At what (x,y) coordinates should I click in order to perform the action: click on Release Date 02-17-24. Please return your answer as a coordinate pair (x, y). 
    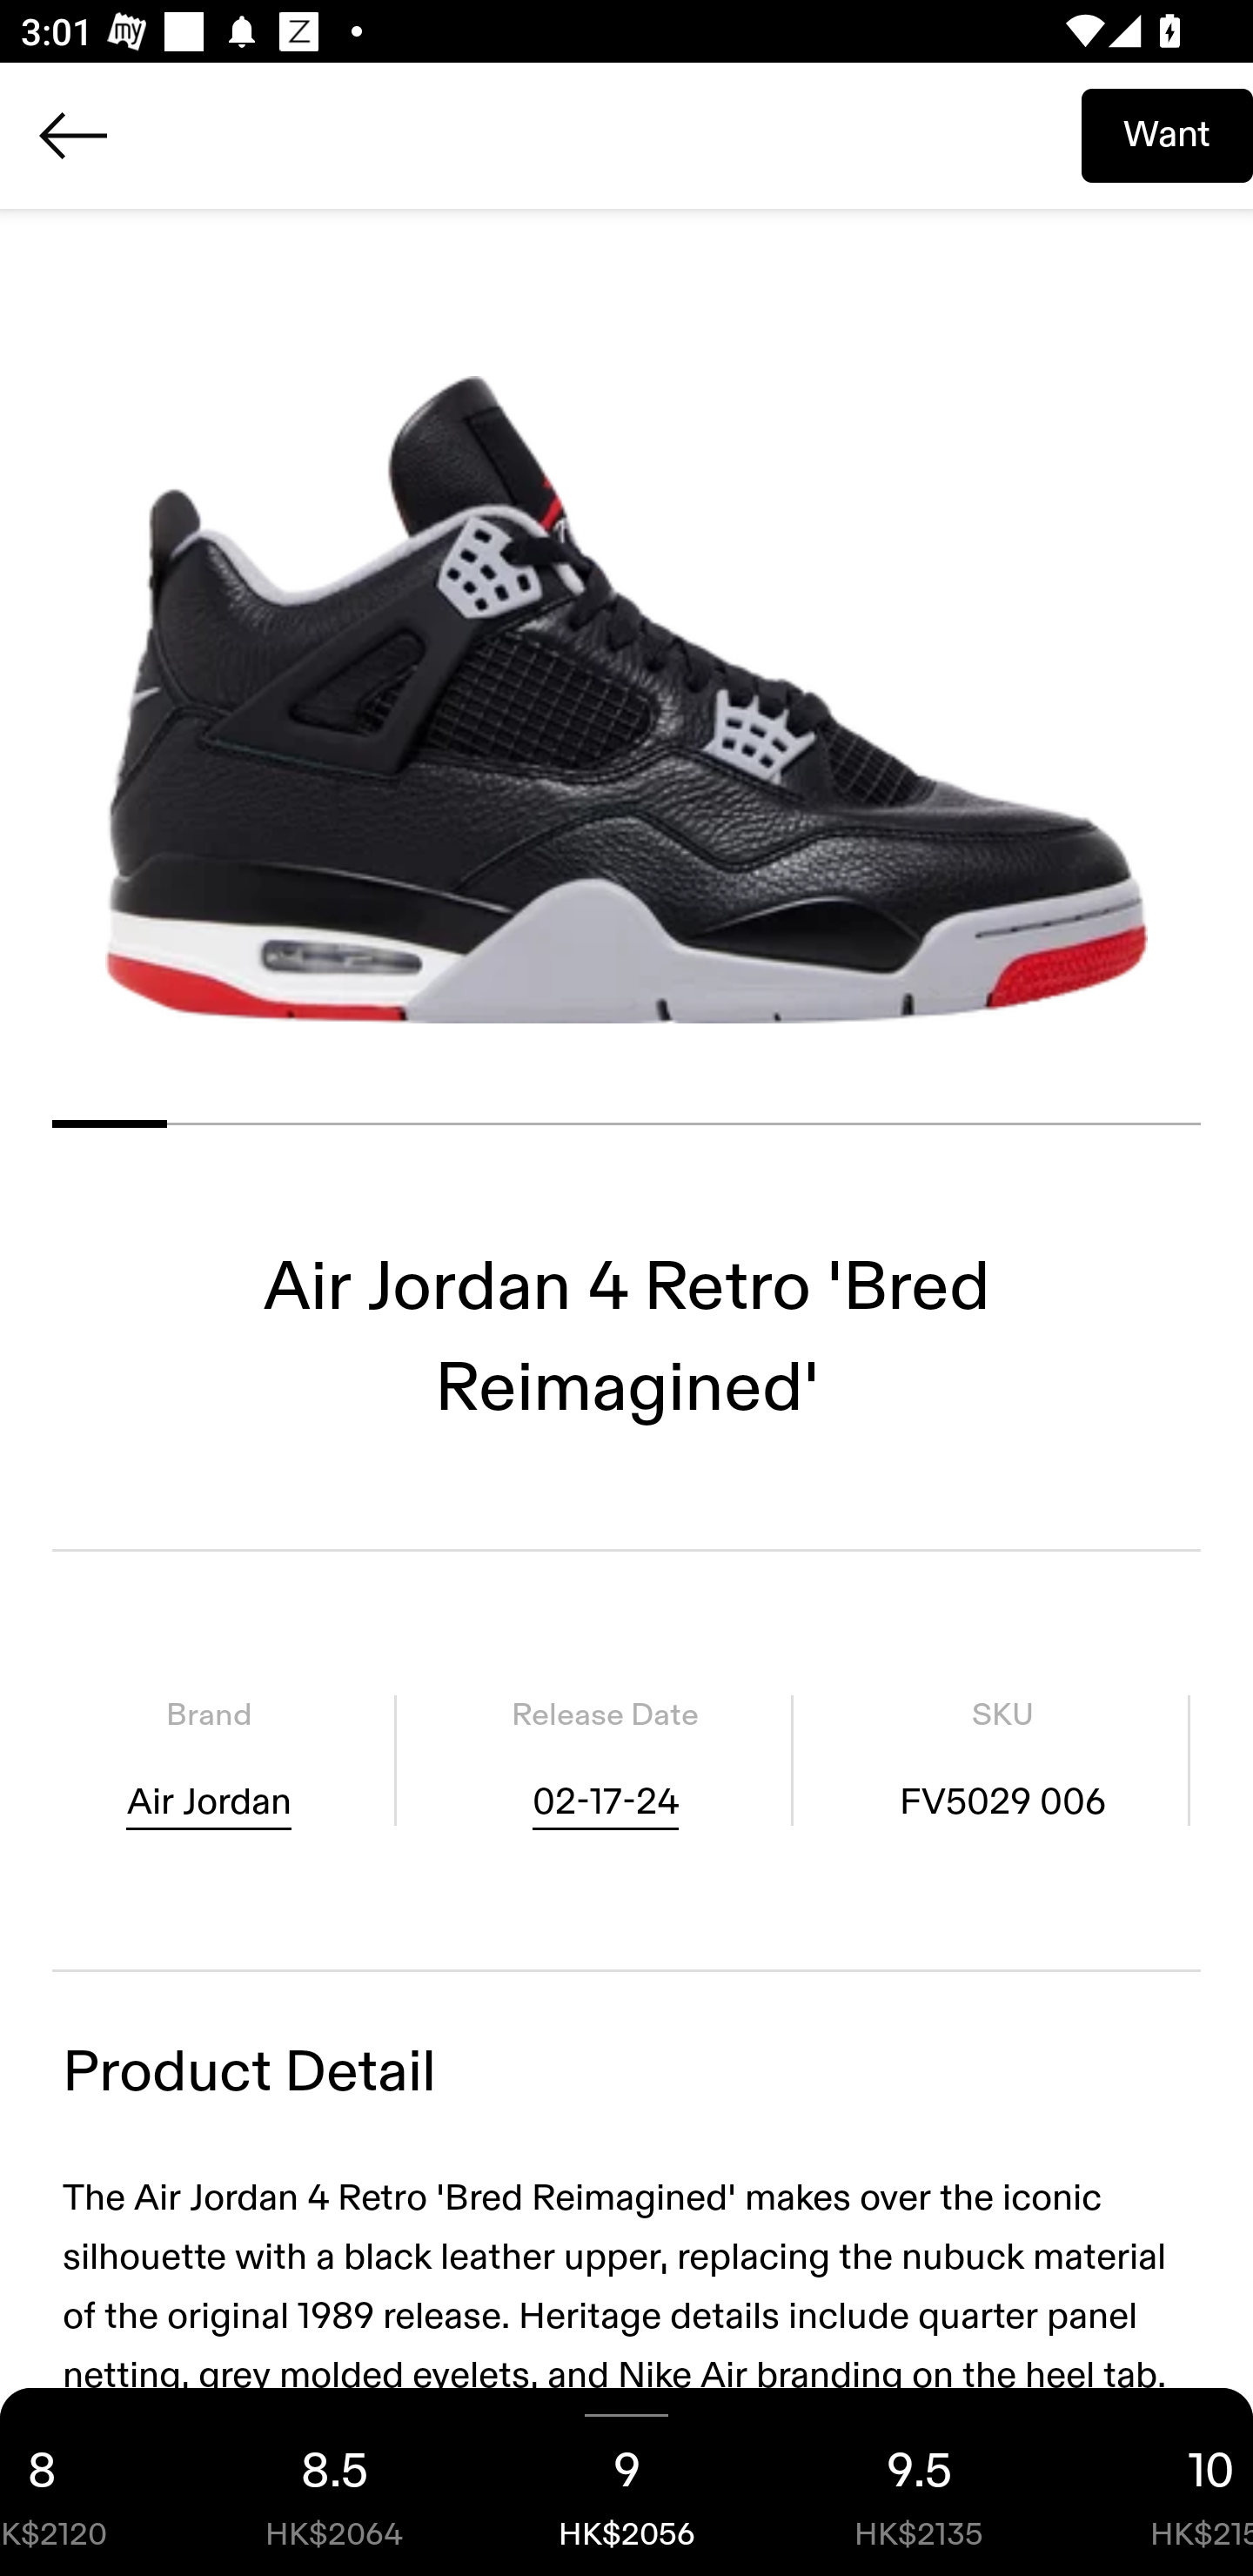
    Looking at the image, I should click on (605, 1759).